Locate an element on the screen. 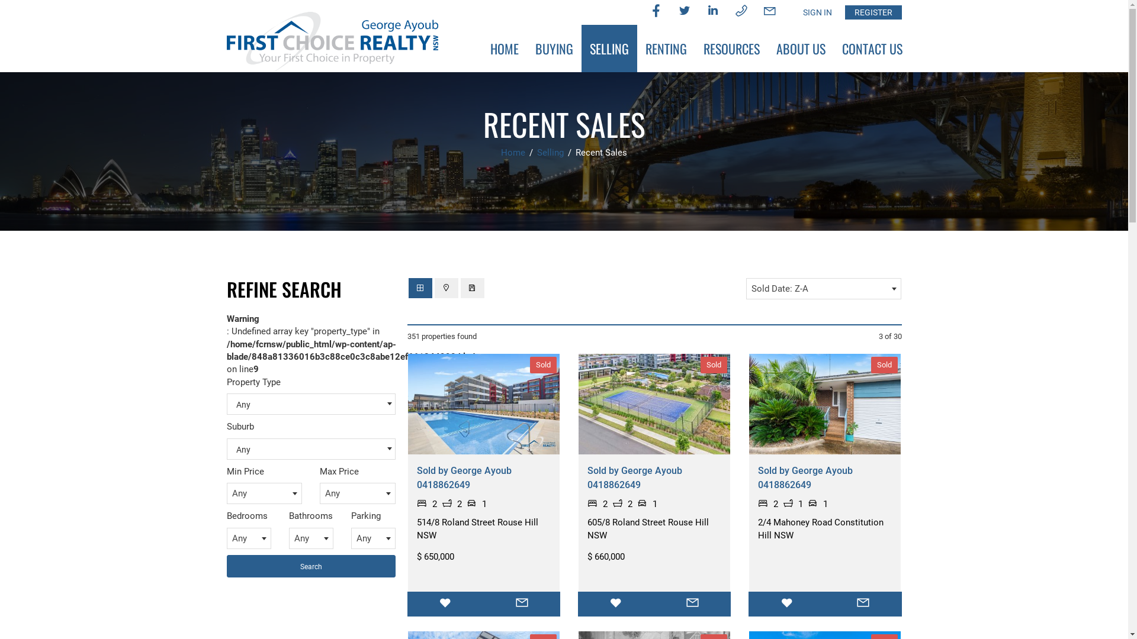  HOME is located at coordinates (505, 49).